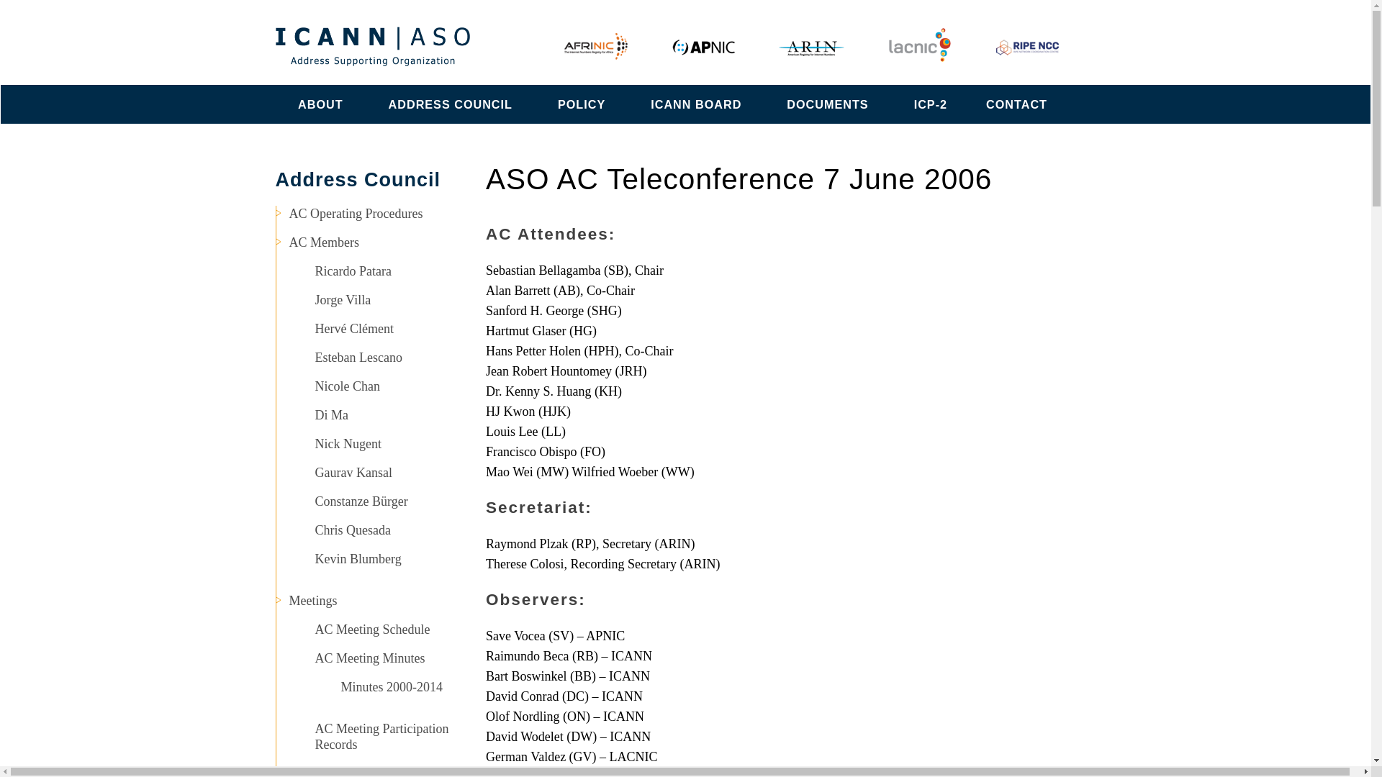 This screenshot has height=777, width=1382. I want to click on ICANN Board, so click(696, 104).